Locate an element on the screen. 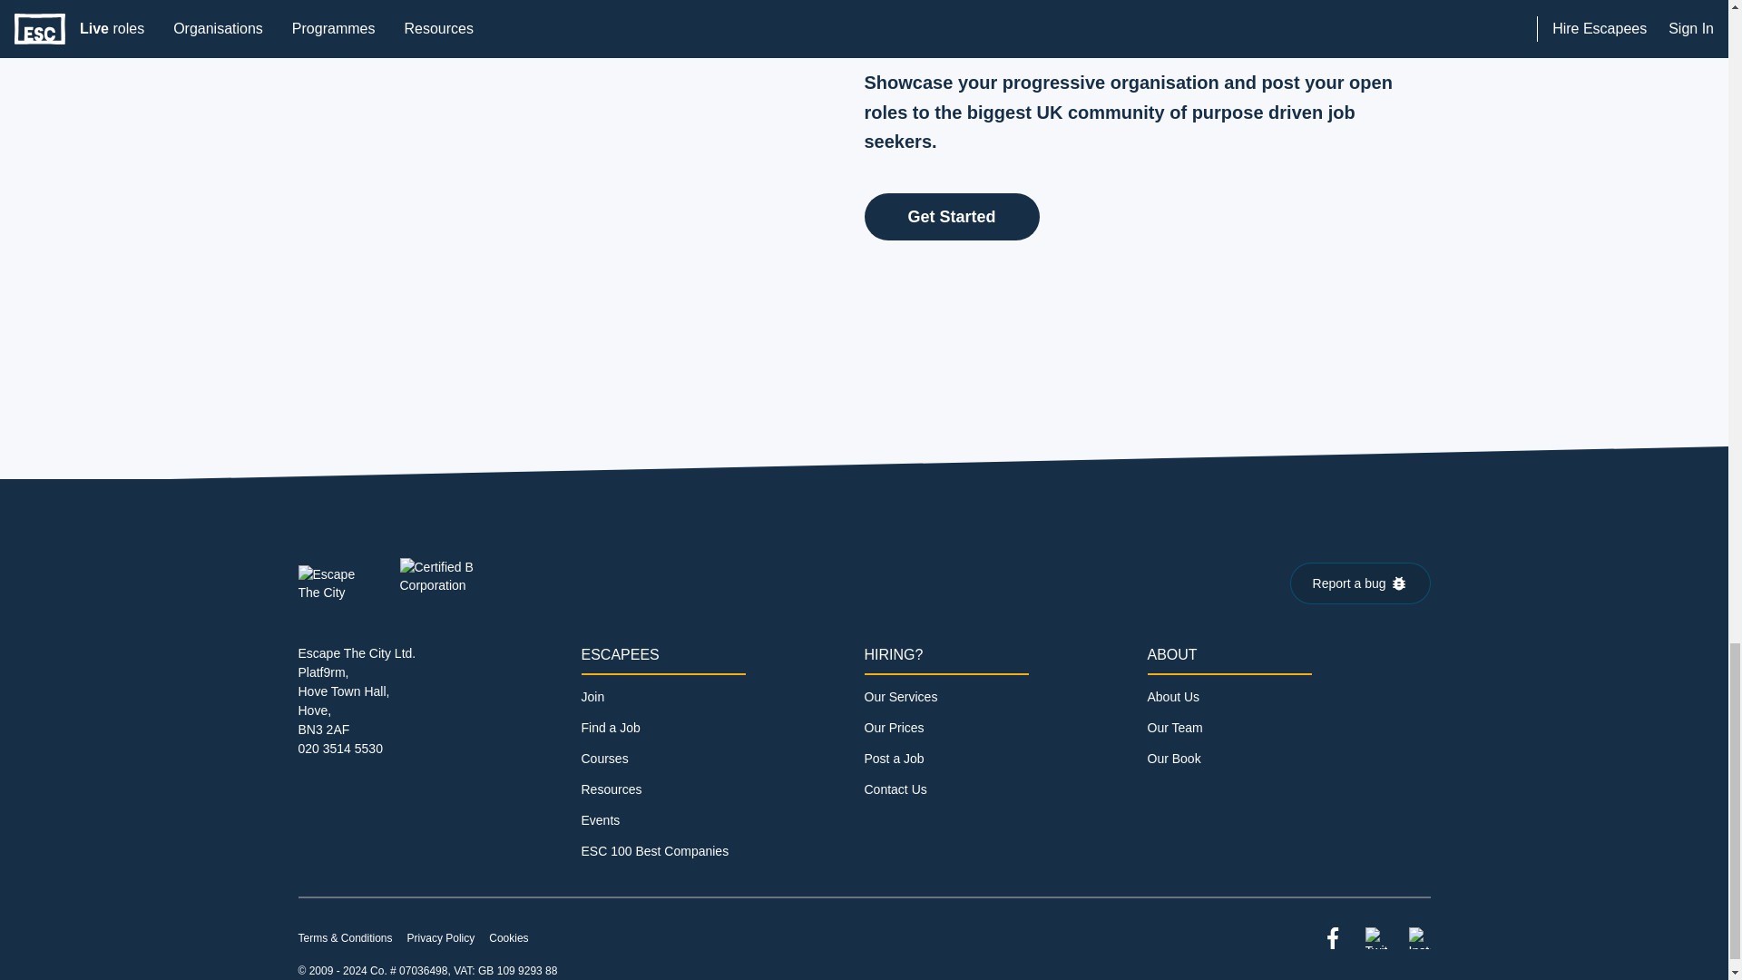 The image size is (1742, 980). Get Started is located at coordinates (951, 215).